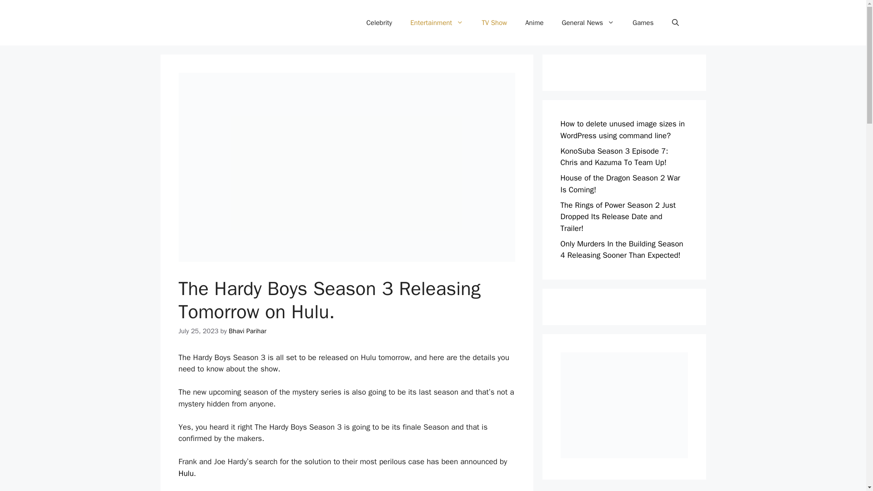 This screenshot has height=491, width=873. What do you see at coordinates (534, 23) in the screenshot?
I see `Anime` at bounding box center [534, 23].